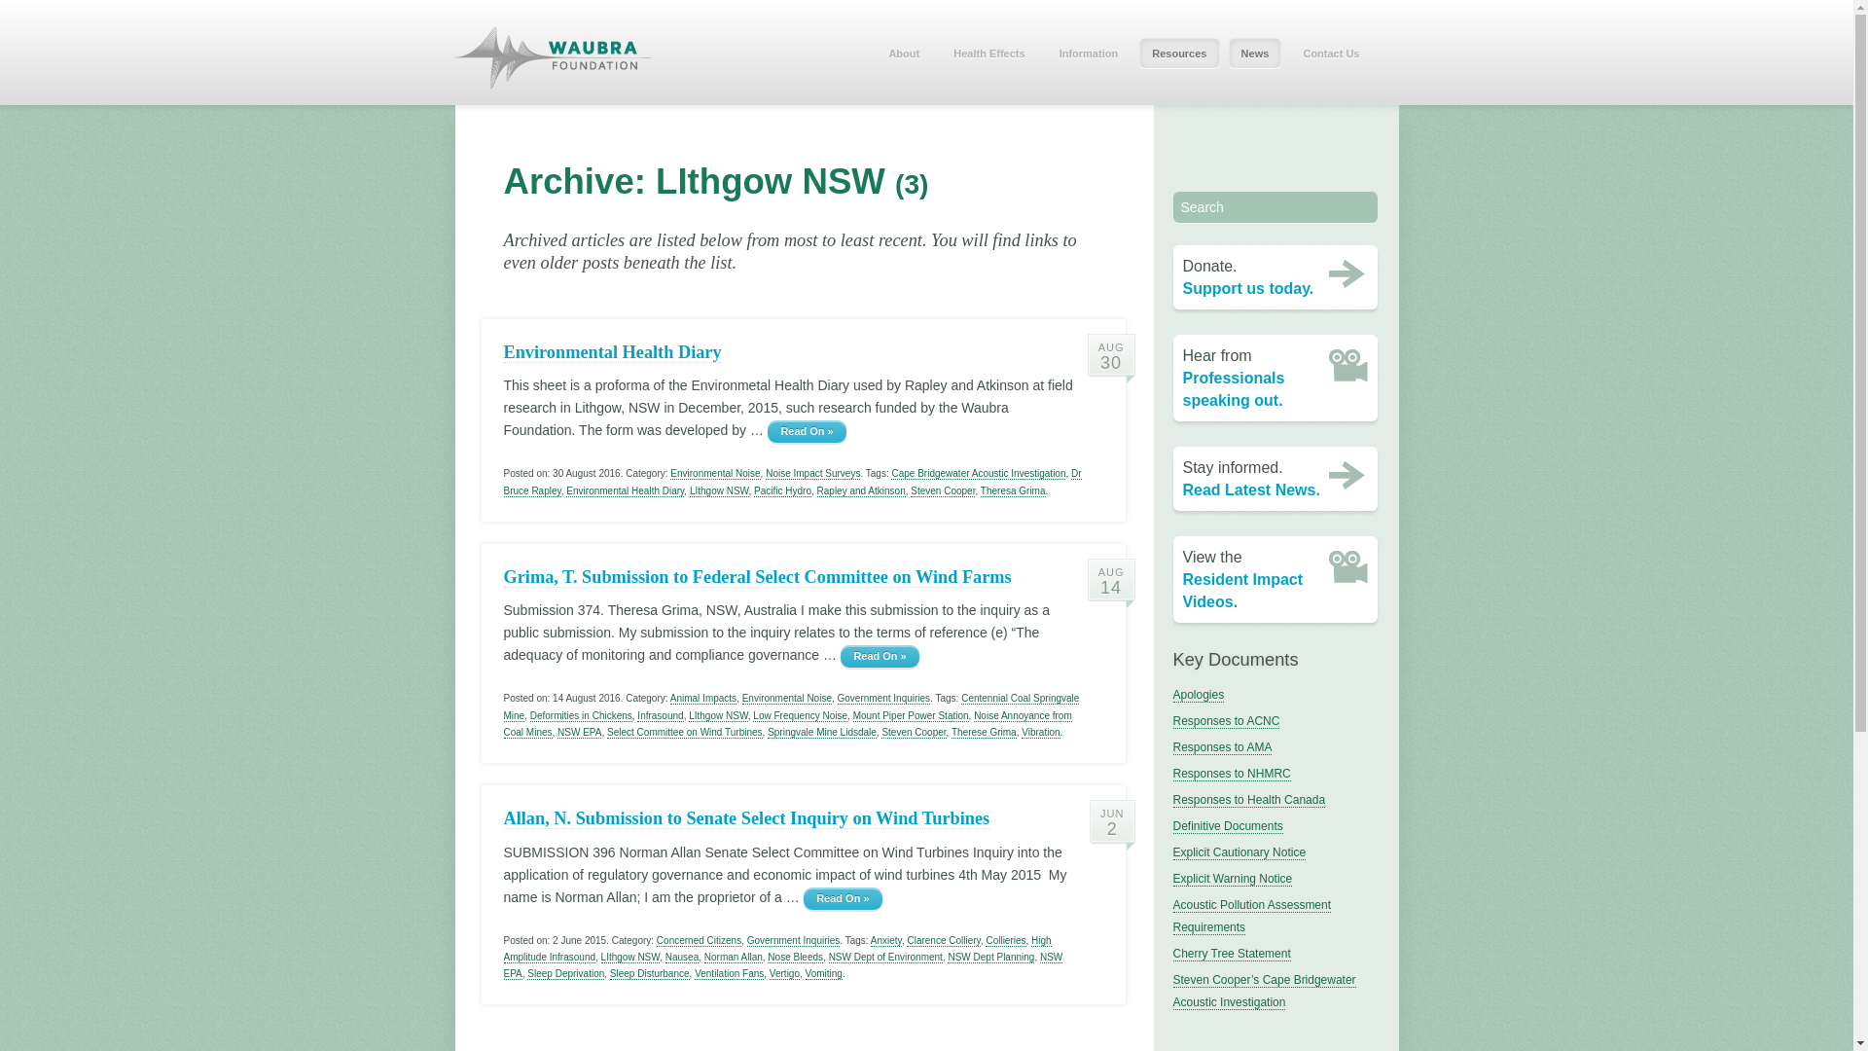 The image size is (1868, 1051). I want to click on Environmental Noise, so click(787, 699).